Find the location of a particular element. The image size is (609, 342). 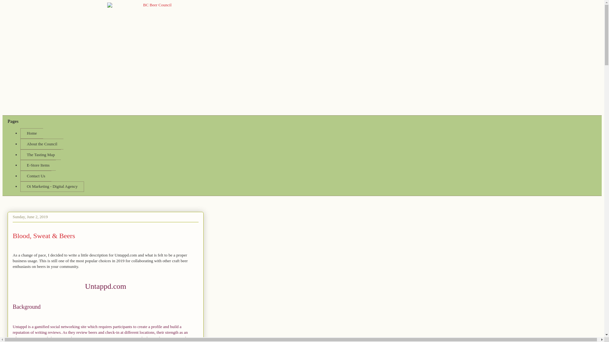

About the Council is located at coordinates (42, 144).